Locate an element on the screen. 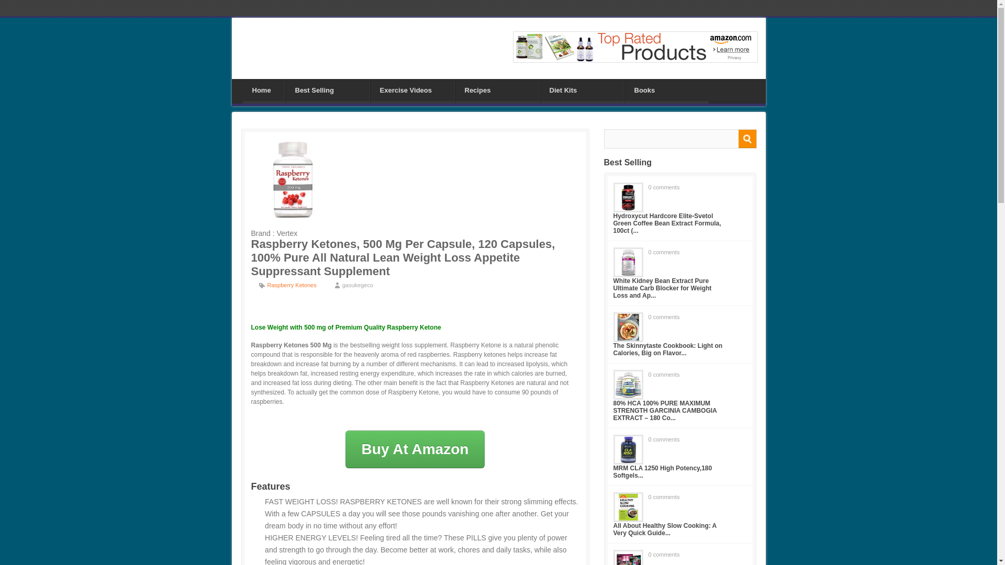 The image size is (1005, 565). Diet Kits is located at coordinates (582, 90).